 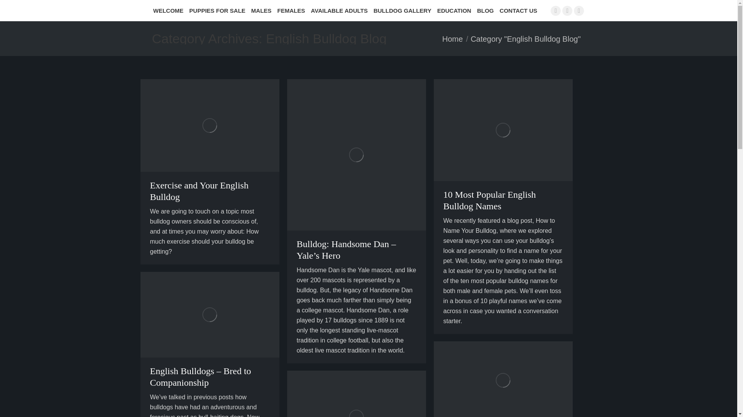 What do you see at coordinates (340, 10) in the screenshot?
I see `AVAILABLE ADULTS` at bounding box center [340, 10].